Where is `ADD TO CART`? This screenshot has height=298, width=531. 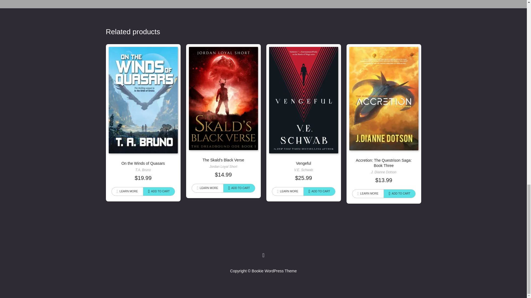
ADD TO CART is located at coordinates (239, 188).